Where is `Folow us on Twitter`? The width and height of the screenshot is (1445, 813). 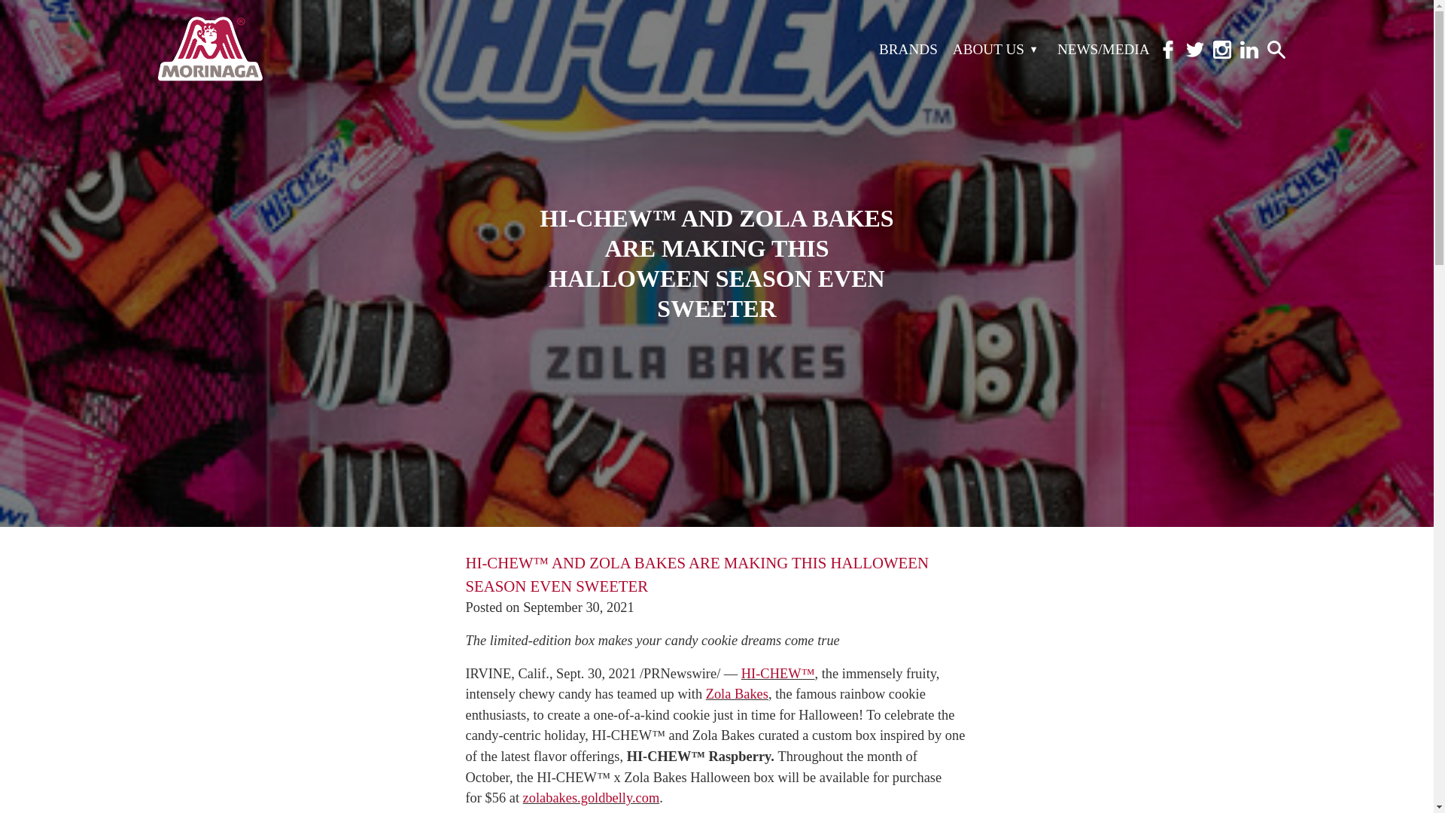 Folow us on Twitter is located at coordinates (1195, 50).